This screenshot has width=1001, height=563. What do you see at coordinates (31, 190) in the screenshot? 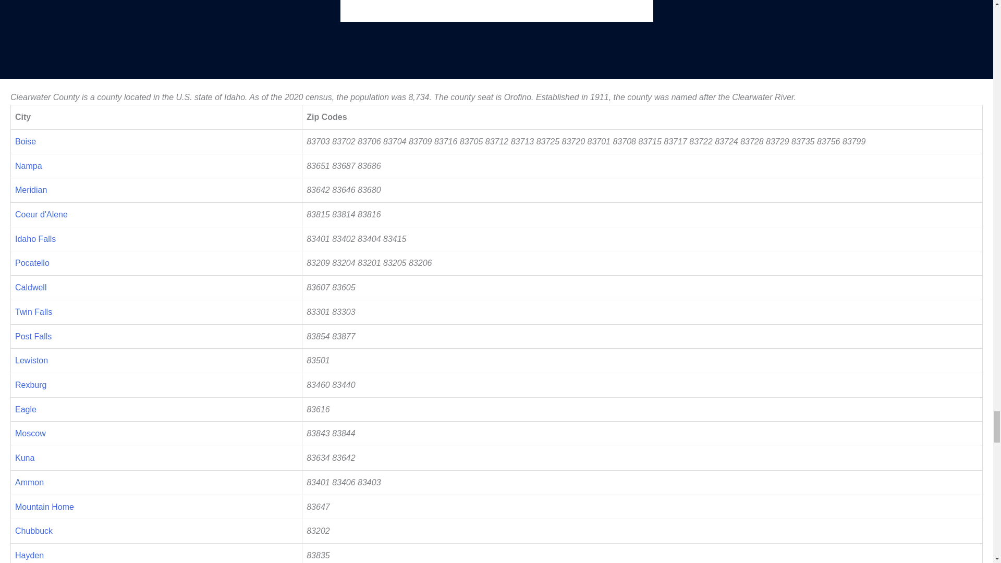
I see `Meridian` at bounding box center [31, 190].